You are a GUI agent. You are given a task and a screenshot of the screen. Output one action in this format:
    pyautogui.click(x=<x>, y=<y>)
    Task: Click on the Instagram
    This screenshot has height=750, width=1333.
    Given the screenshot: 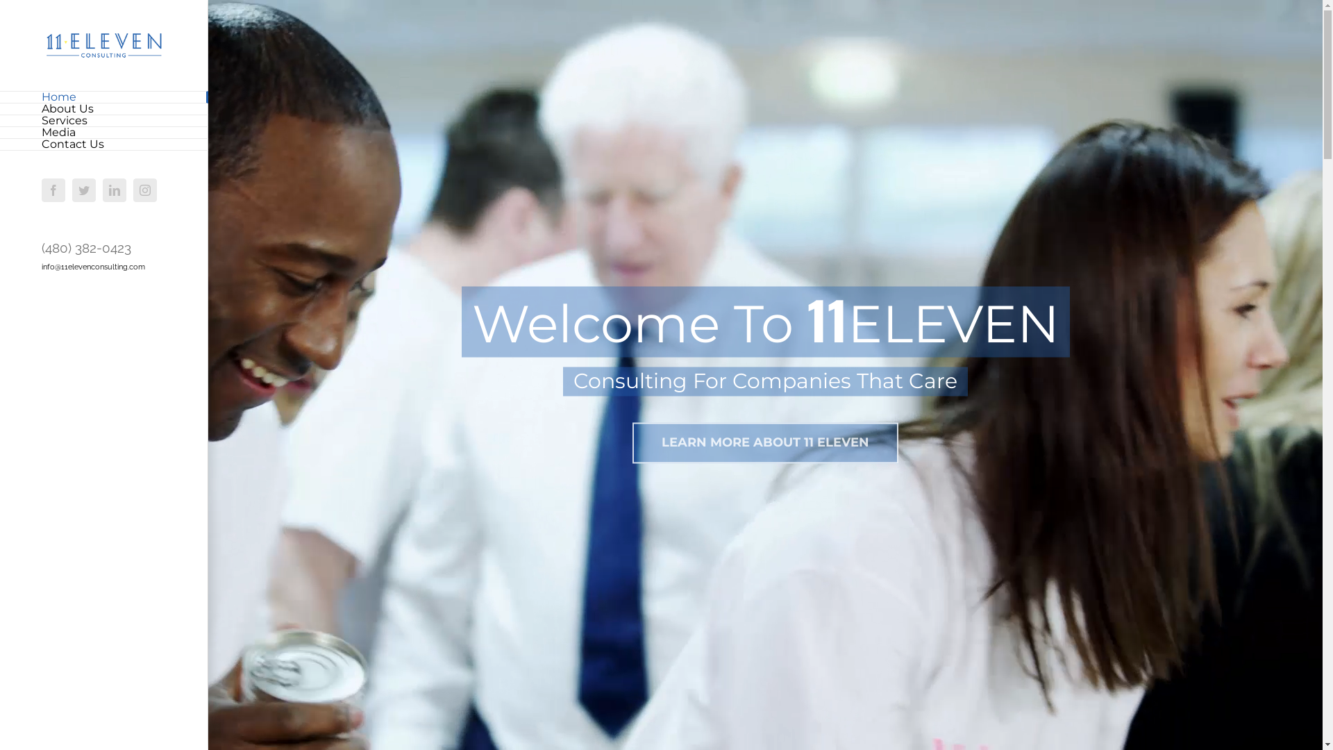 What is the action you would take?
    pyautogui.click(x=145, y=190)
    